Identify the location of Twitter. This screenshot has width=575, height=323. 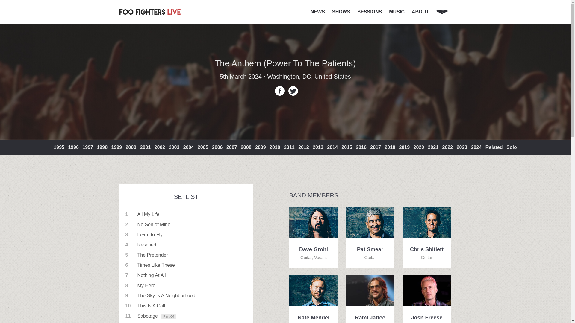
(293, 91).